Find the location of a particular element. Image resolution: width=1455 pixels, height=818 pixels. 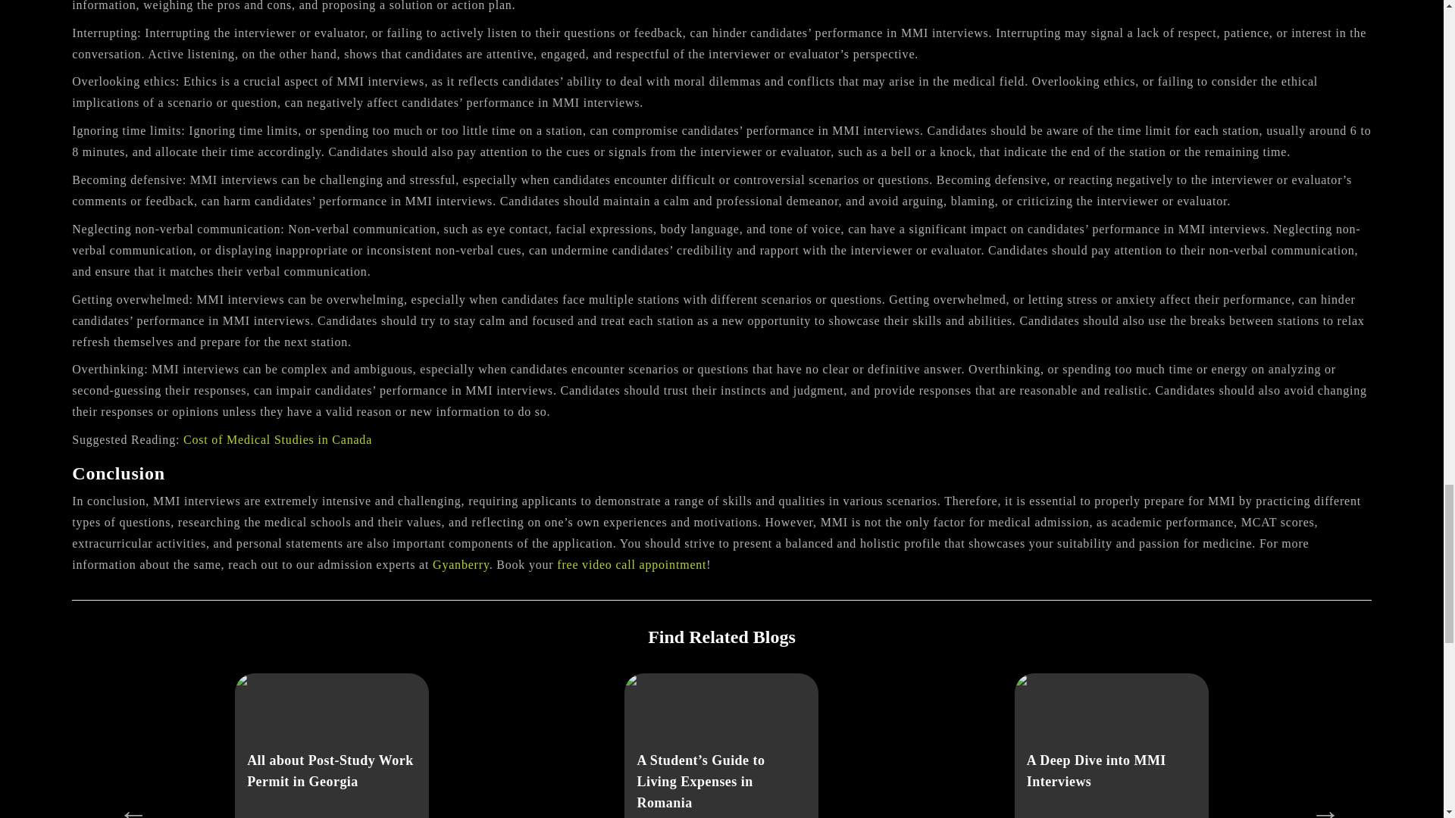

free video call appointment is located at coordinates (631, 564).